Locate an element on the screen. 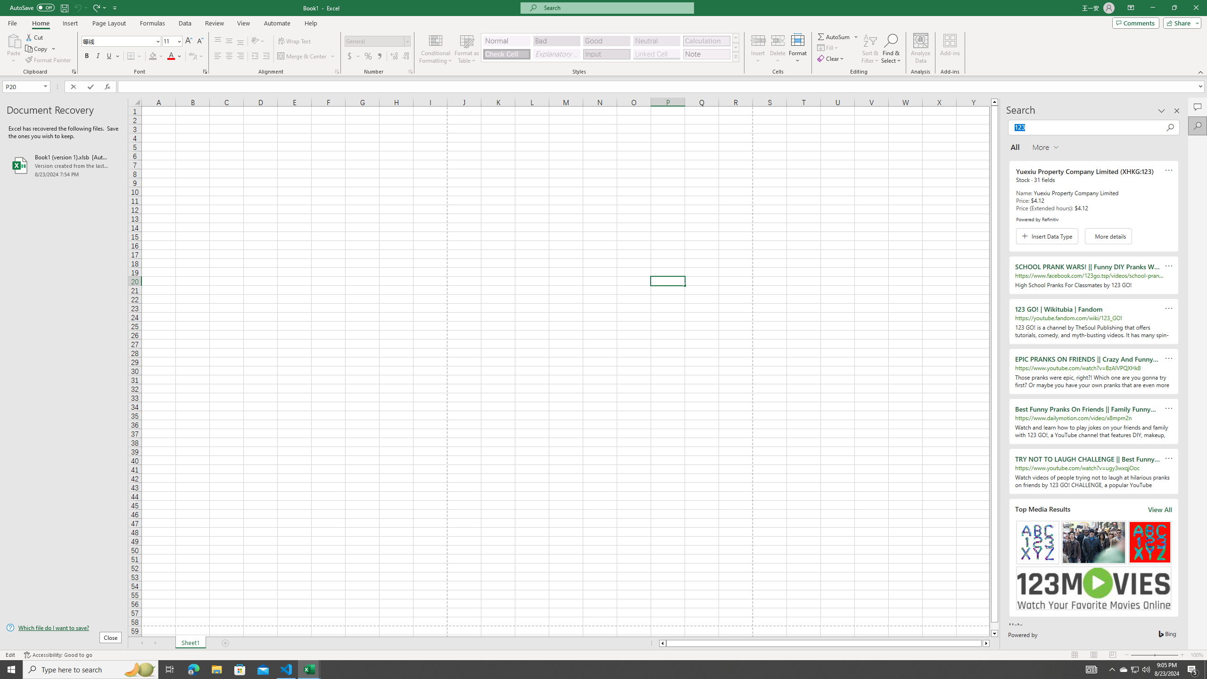 The width and height of the screenshot is (1207, 679). Font Color RGB(255, 0, 0) is located at coordinates (171, 57).